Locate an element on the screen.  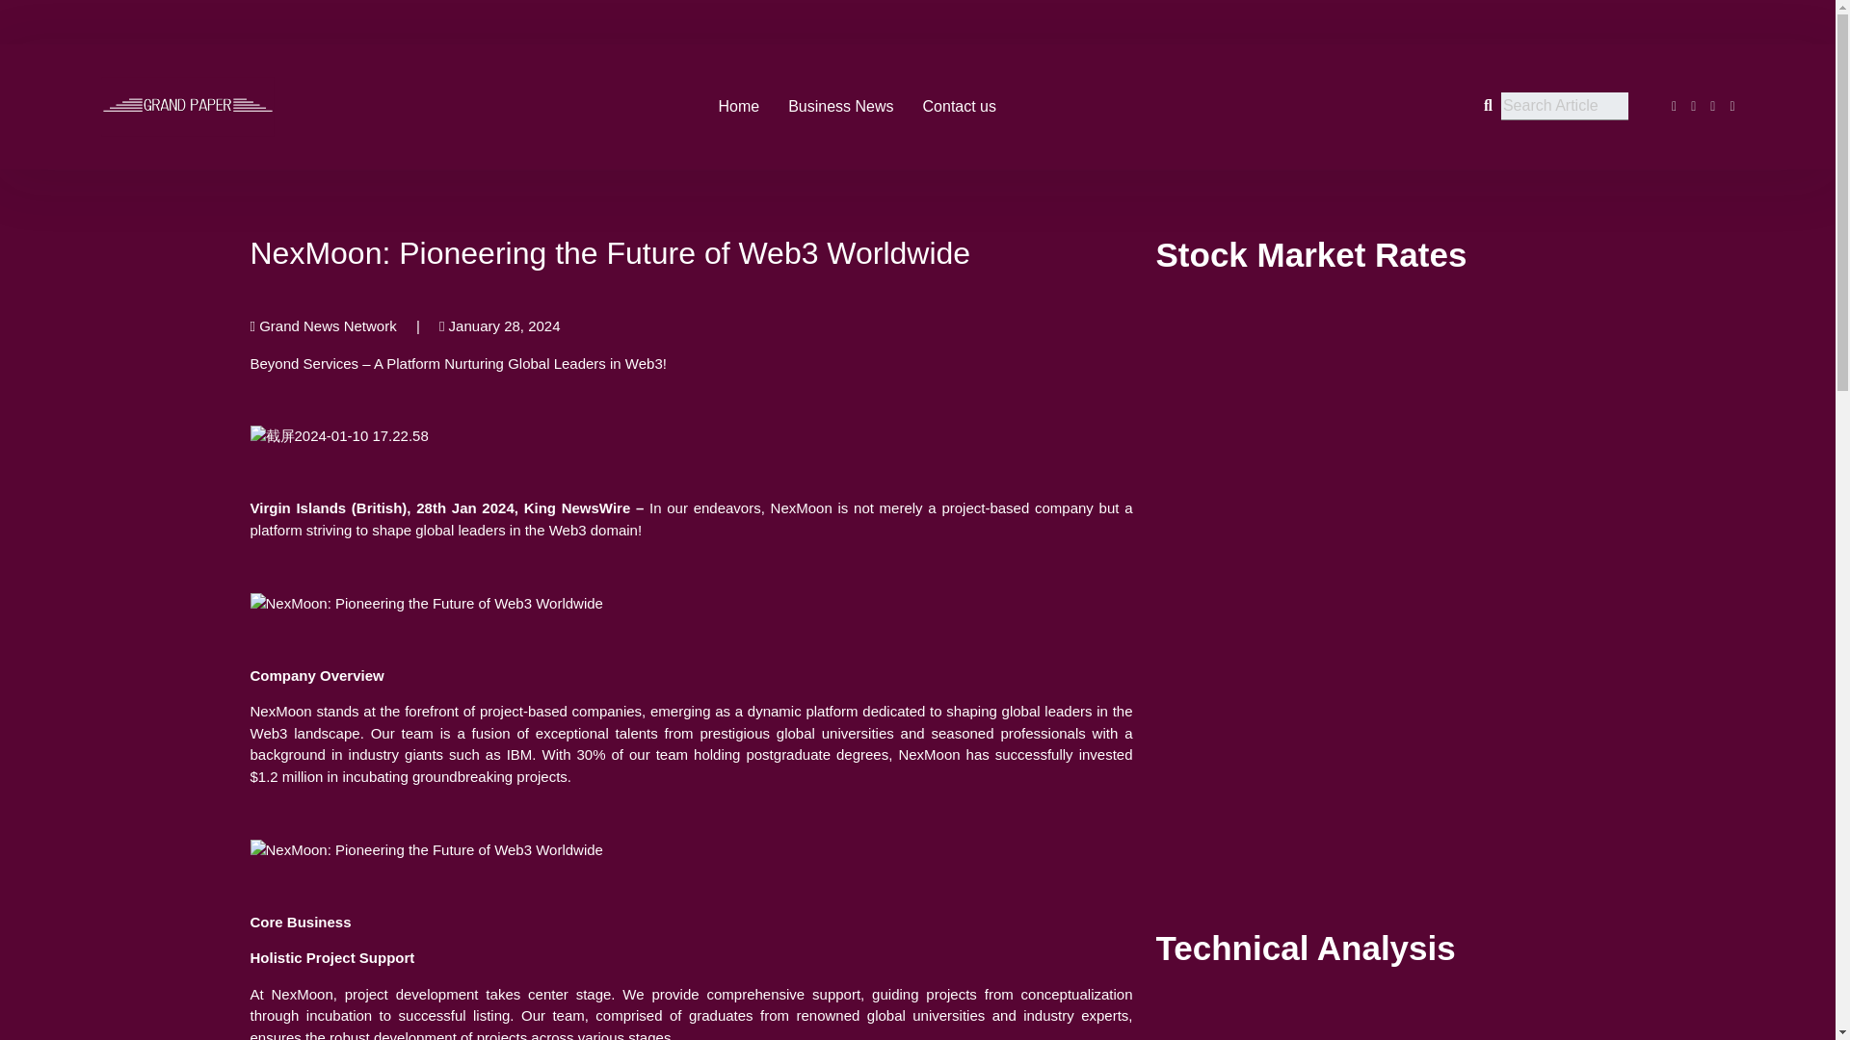
Business News is located at coordinates (840, 106).